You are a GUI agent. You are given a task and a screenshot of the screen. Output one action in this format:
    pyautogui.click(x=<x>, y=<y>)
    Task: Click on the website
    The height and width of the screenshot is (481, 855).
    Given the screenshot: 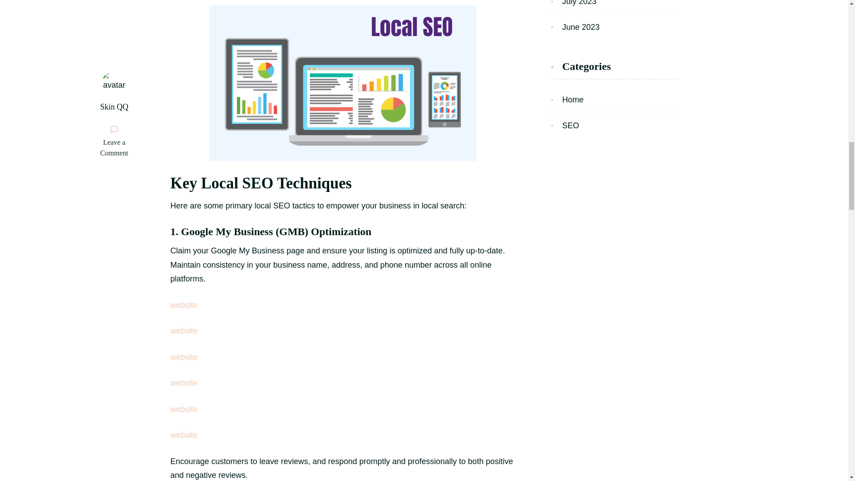 What is the action you would take?
    pyautogui.click(x=183, y=330)
    